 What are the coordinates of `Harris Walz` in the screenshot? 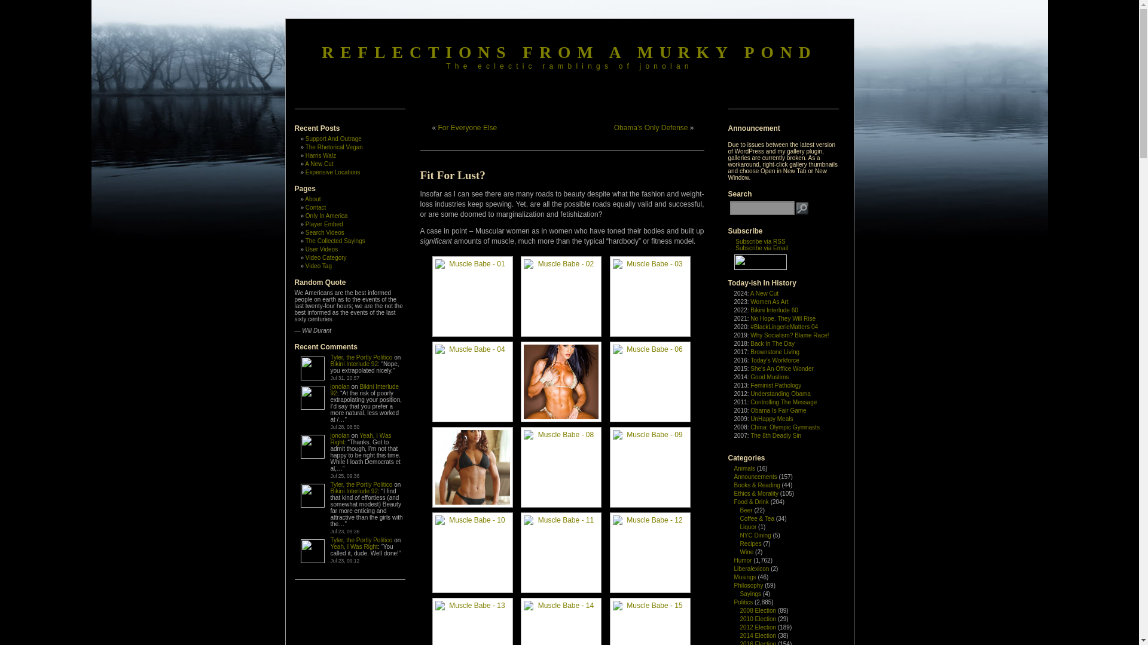 It's located at (320, 155).